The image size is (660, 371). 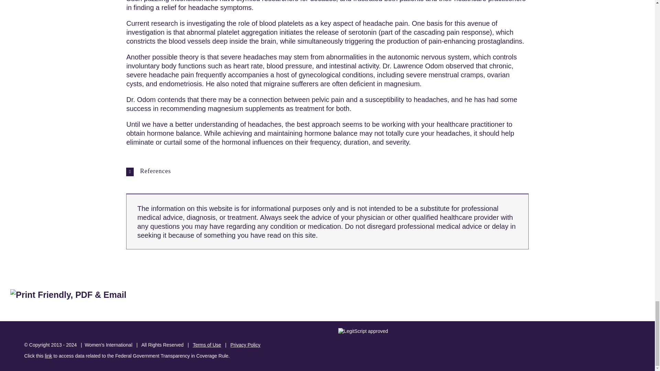 What do you see at coordinates (207, 345) in the screenshot?
I see `Terms of Use` at bounding box center [207, 345].